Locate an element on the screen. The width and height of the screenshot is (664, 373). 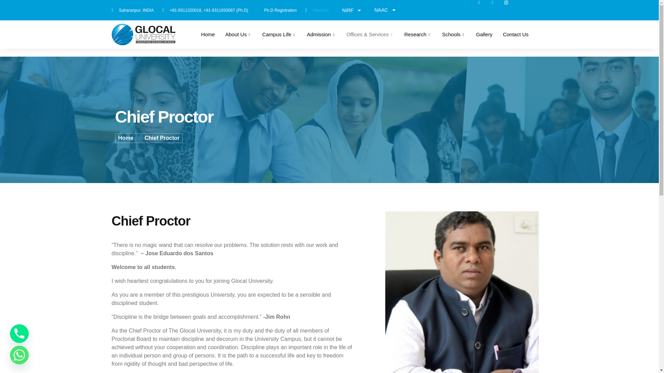
NAAC is located at coordinates (385, 10).